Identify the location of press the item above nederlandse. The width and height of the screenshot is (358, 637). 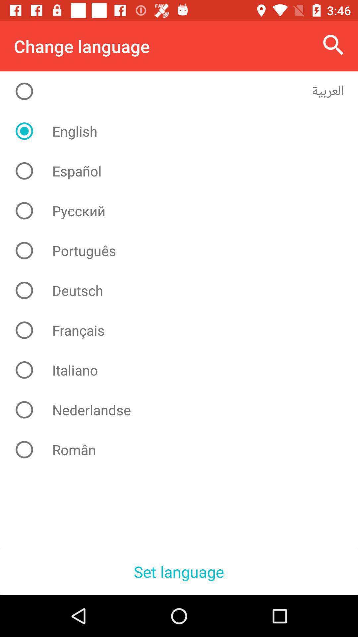
(184, 370).